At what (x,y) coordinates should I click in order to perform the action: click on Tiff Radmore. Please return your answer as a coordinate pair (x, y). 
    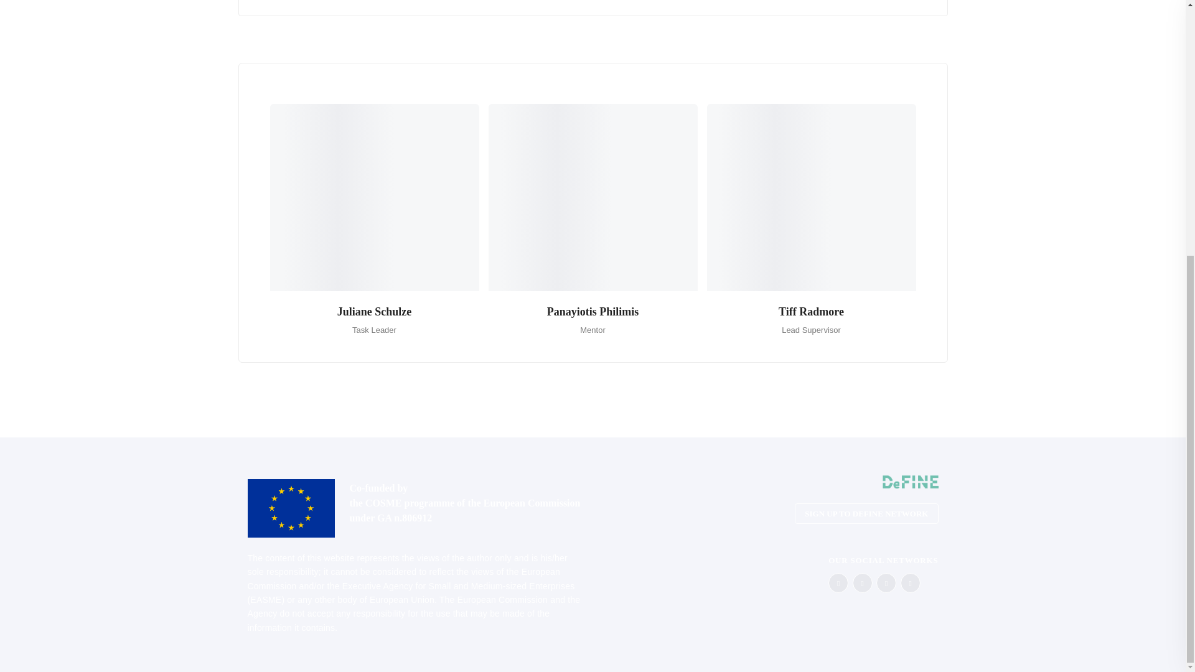
    Looking at the image, I should click on (811, 311).